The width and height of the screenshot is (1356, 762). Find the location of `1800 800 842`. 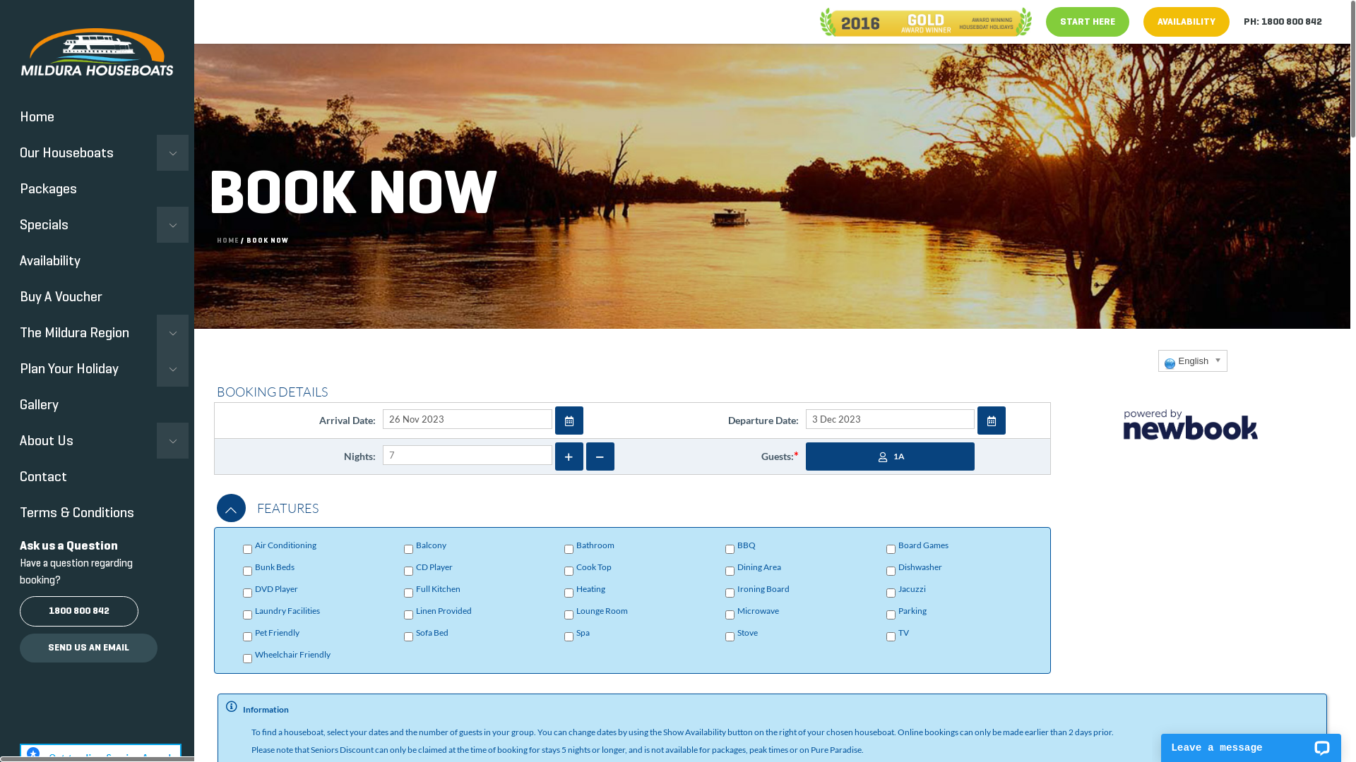

1800 800 842 is located at coordinates (79, 611).